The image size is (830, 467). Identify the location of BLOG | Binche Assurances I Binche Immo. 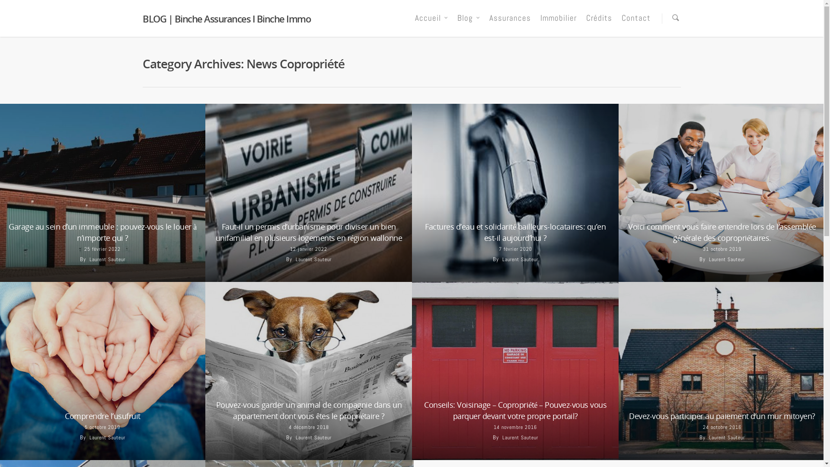
(227, 19).